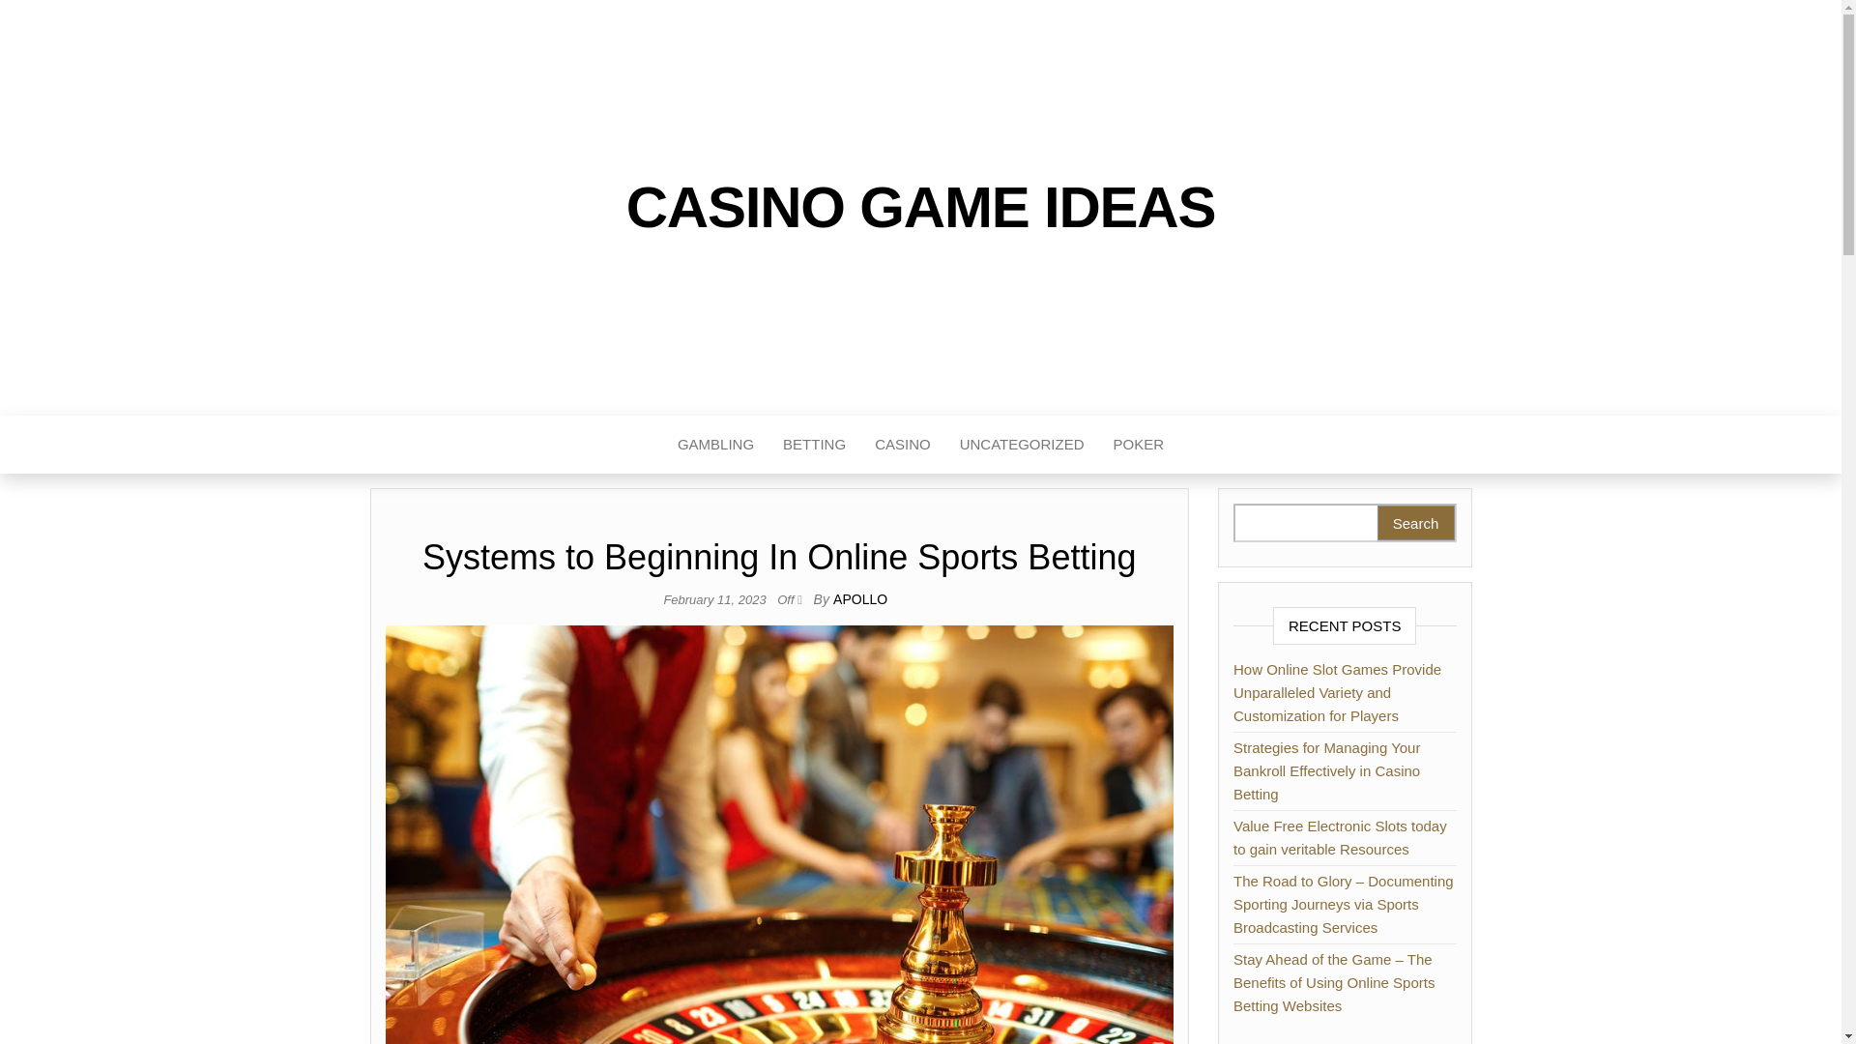 This screenshot has height=1044, width=1856. What do you see at coordinates (814, 445) in the screenshot?
I see `Betting` at bounding box center [814, 445].